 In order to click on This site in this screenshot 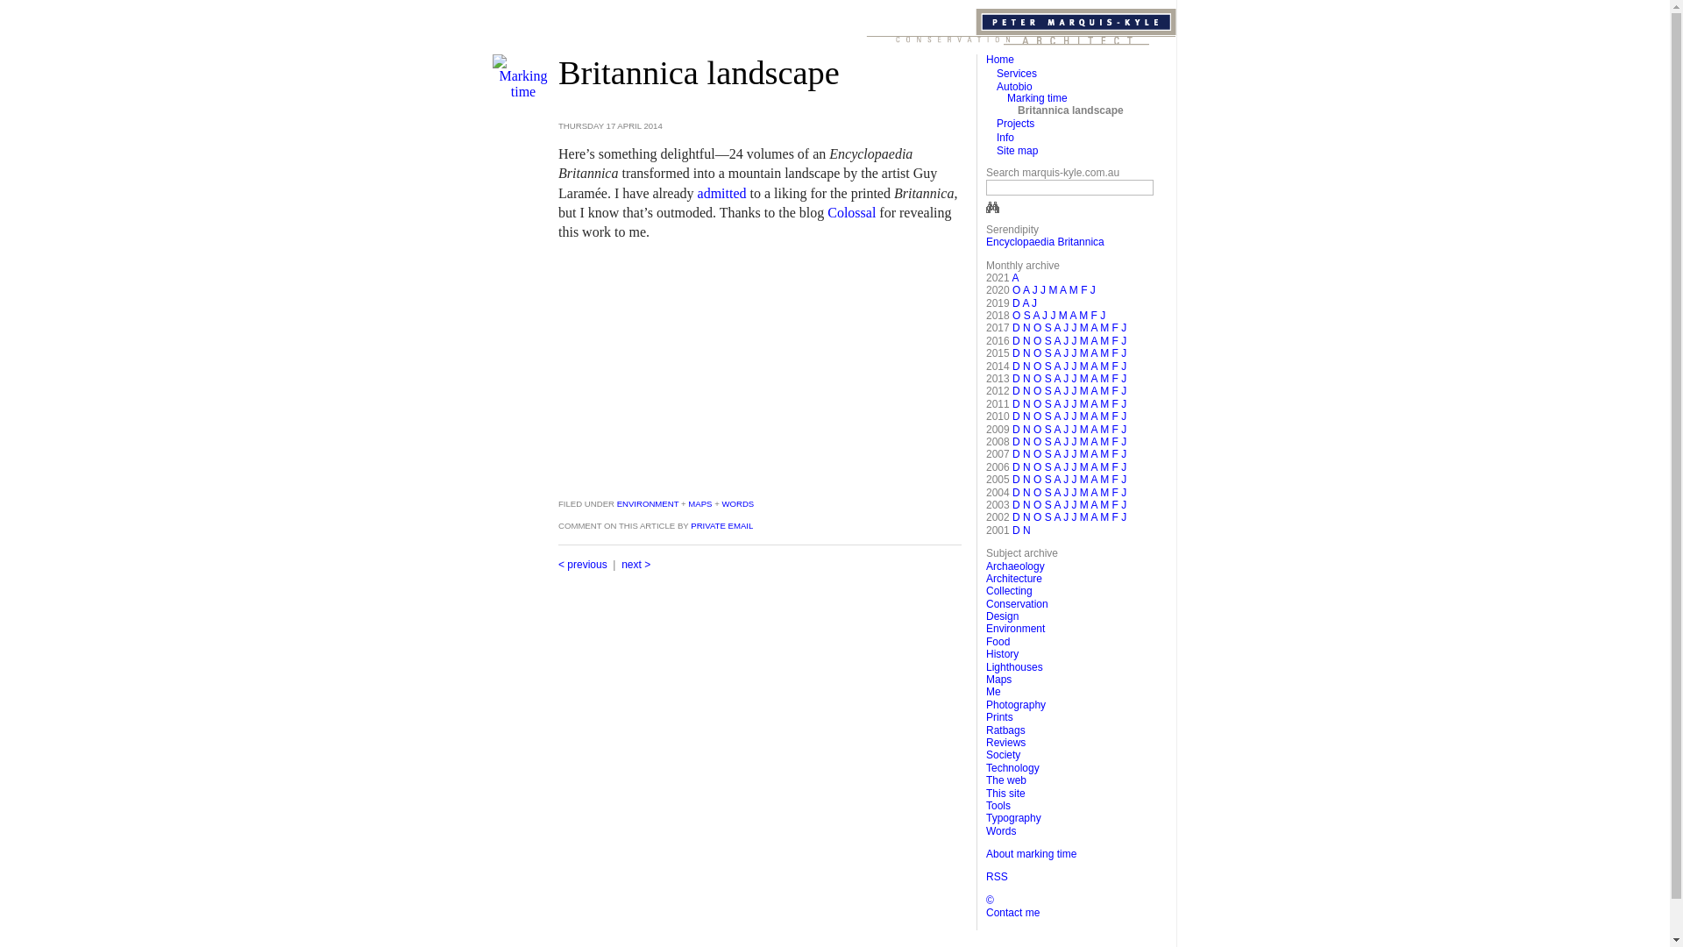, I will do `click(1006, 794)`.